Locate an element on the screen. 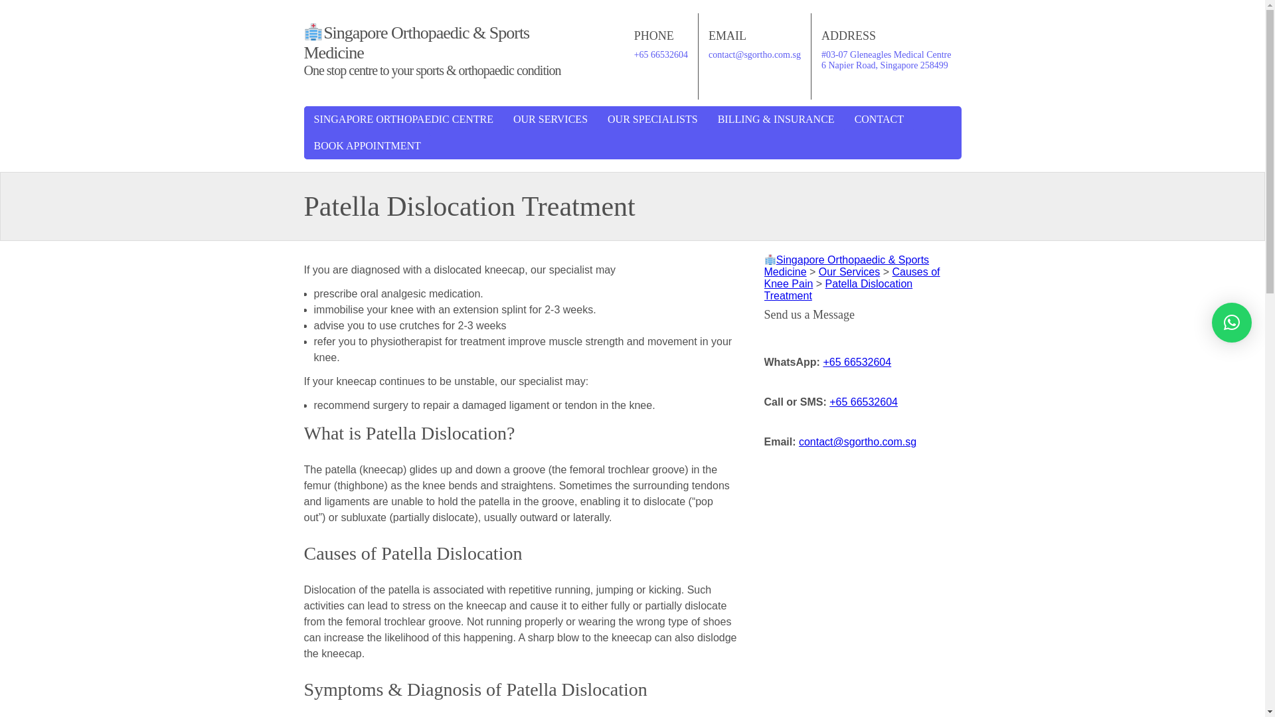 The image size is (1275, 717). OUR SPECIALISTS is located at coordinates (652, 119).